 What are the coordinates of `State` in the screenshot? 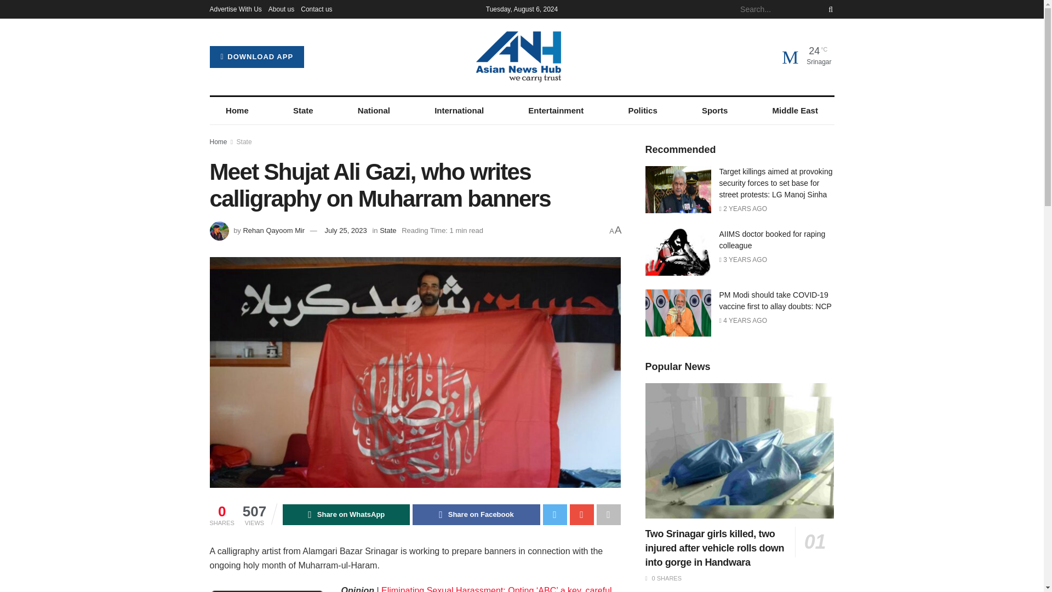 It's located at (302, 111).